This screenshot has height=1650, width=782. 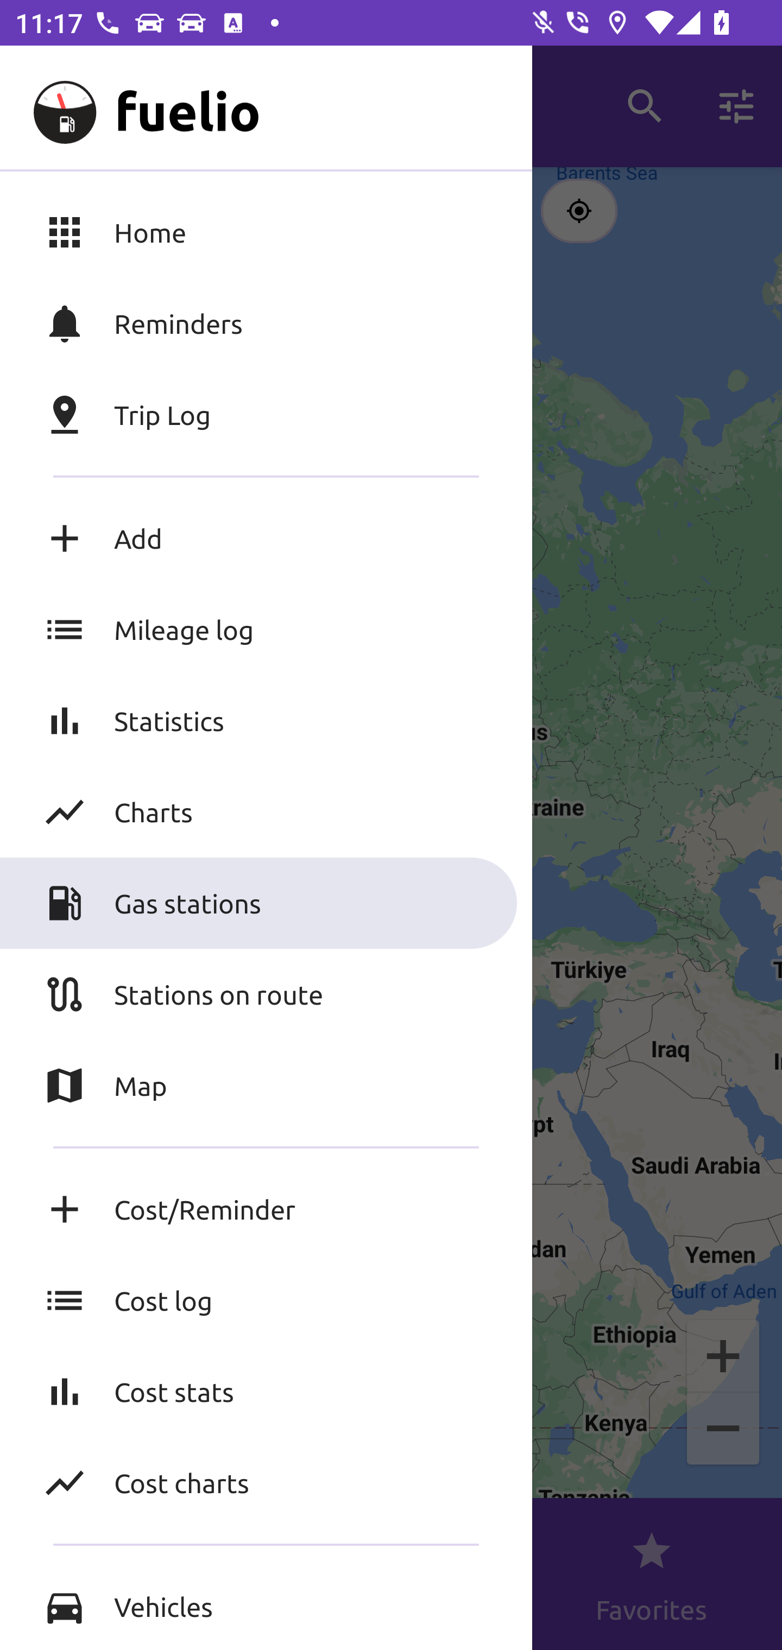 What do you see at coordinates (266, 630) in the screenshot?
I see `Mileage log` at bounding box center [266, 630].